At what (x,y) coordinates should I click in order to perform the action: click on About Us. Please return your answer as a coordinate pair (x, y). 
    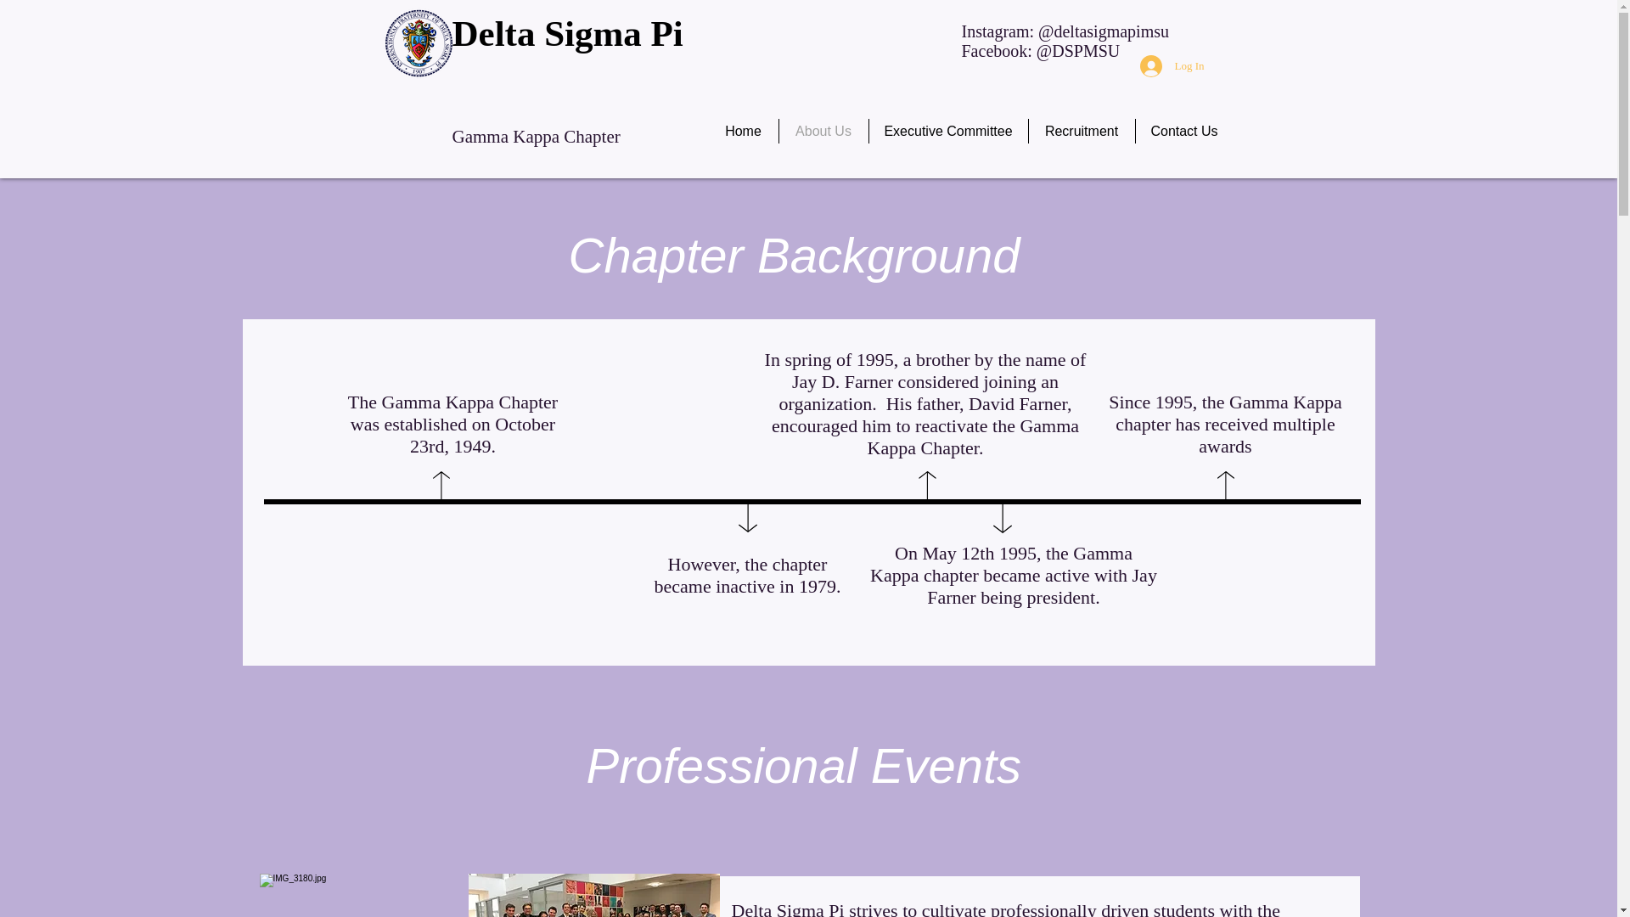
    Looking at the image, I should click on (823, 131).